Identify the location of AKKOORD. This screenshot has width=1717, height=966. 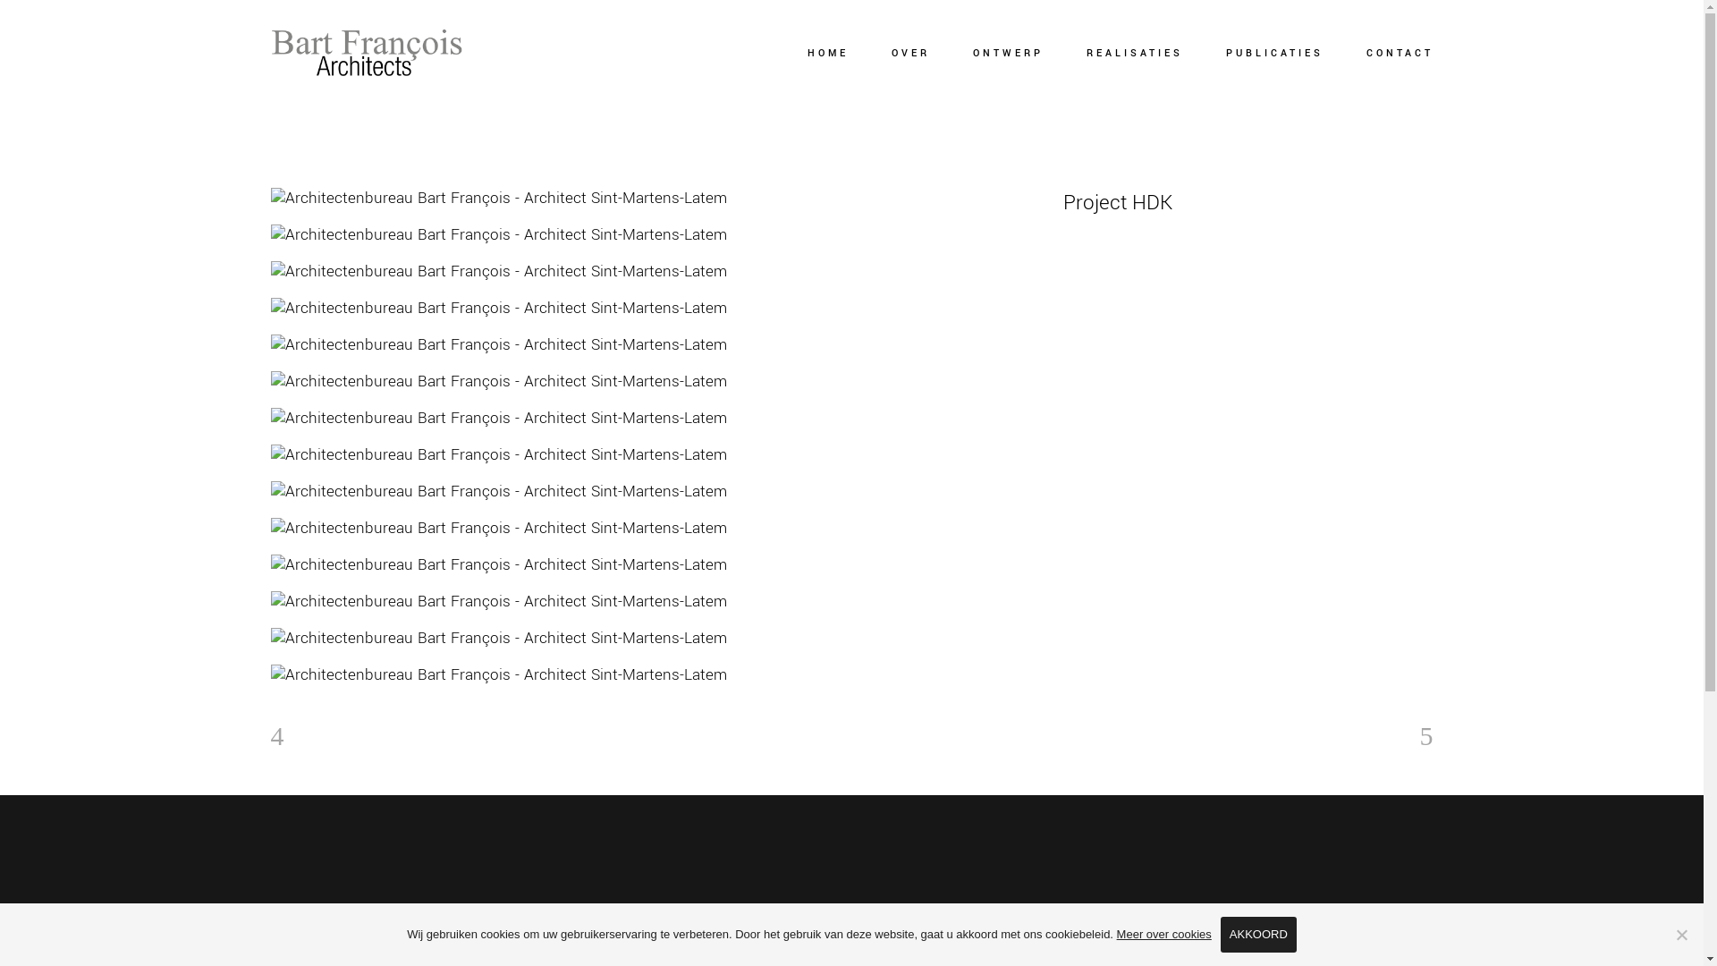
(1259, 935).